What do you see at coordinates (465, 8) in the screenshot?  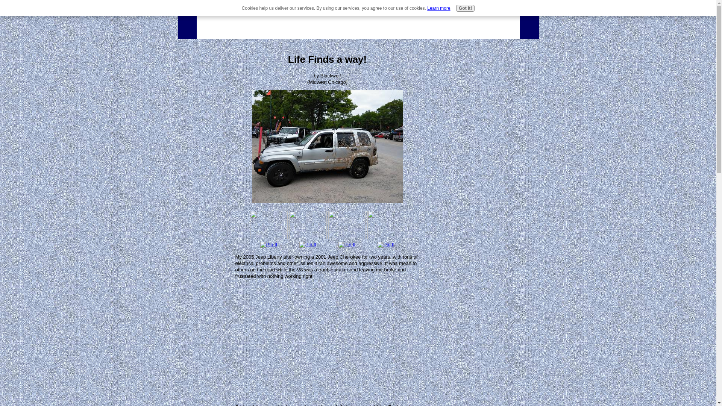 I see `Got it!` at bounding box center [465, 8].